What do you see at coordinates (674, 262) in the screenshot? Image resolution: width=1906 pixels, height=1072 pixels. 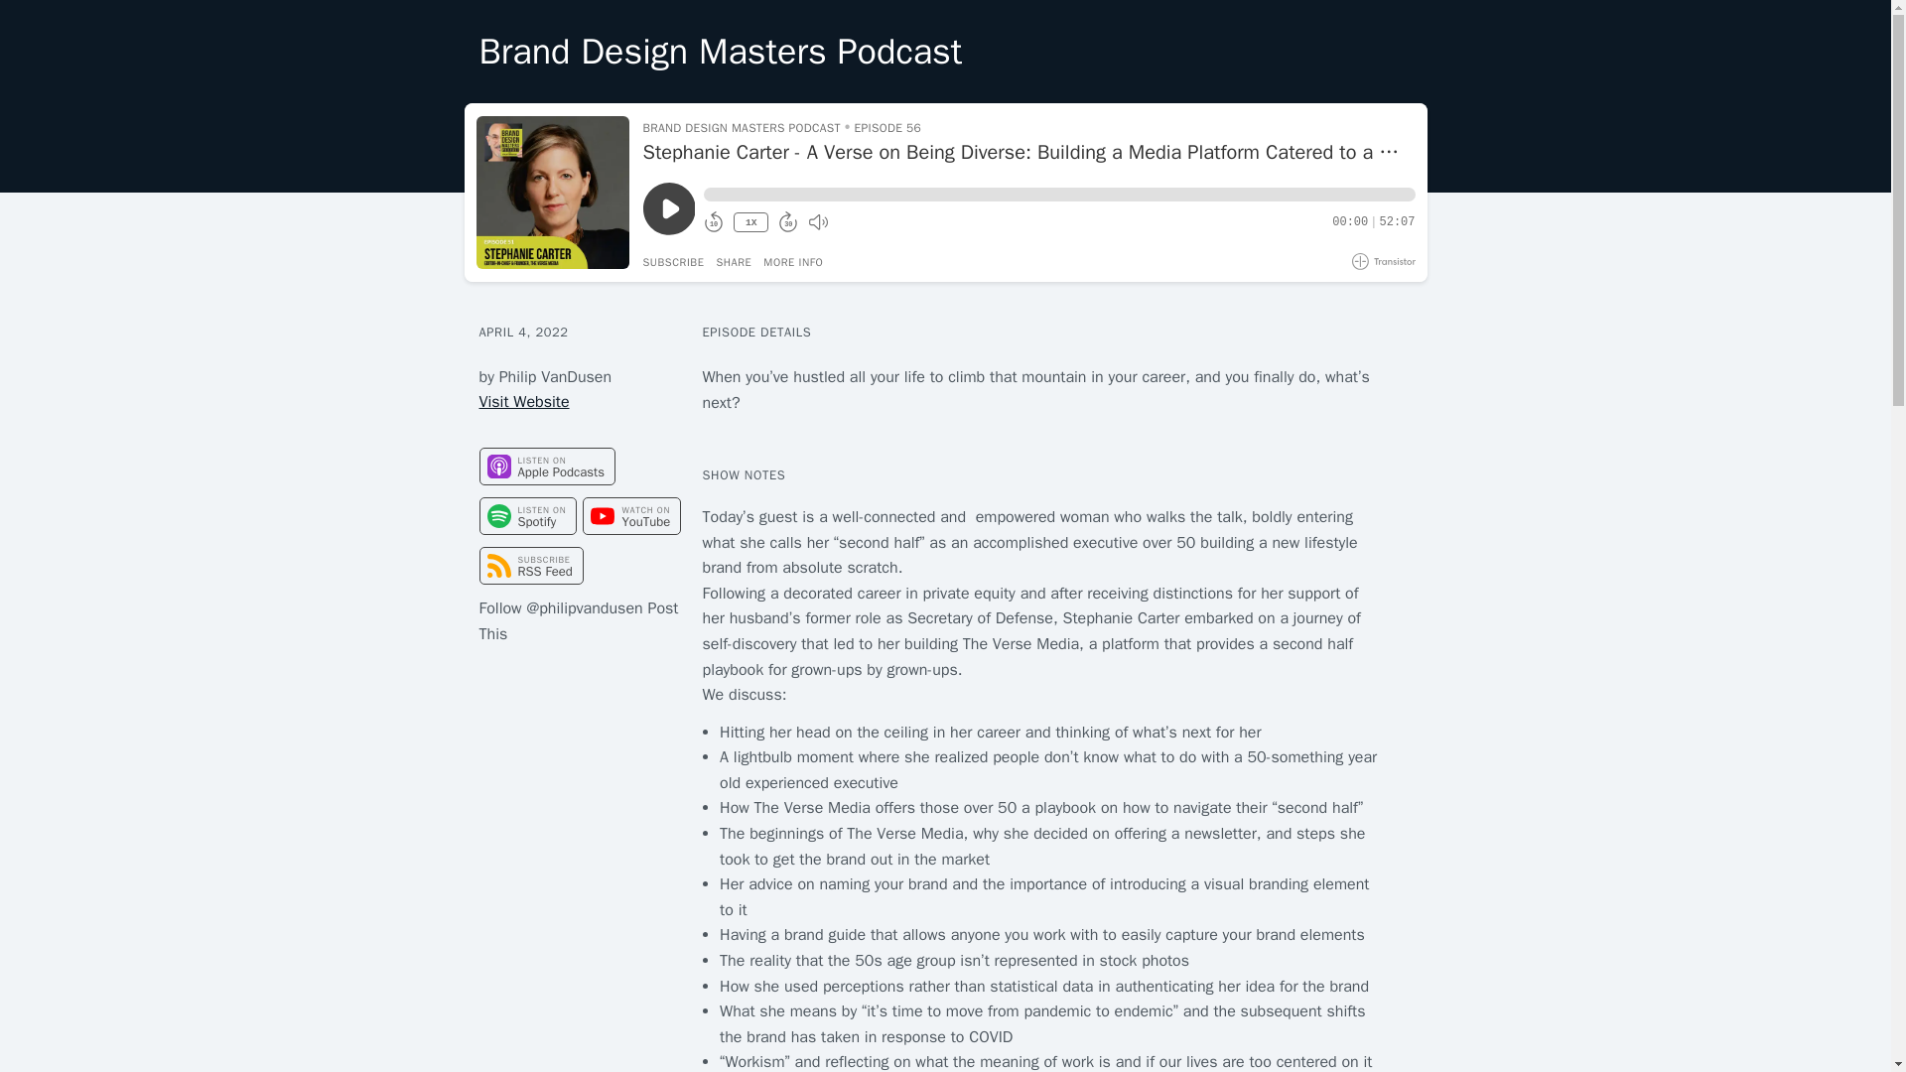 I see `Show subscribe options` at bounding box center [674, 262].